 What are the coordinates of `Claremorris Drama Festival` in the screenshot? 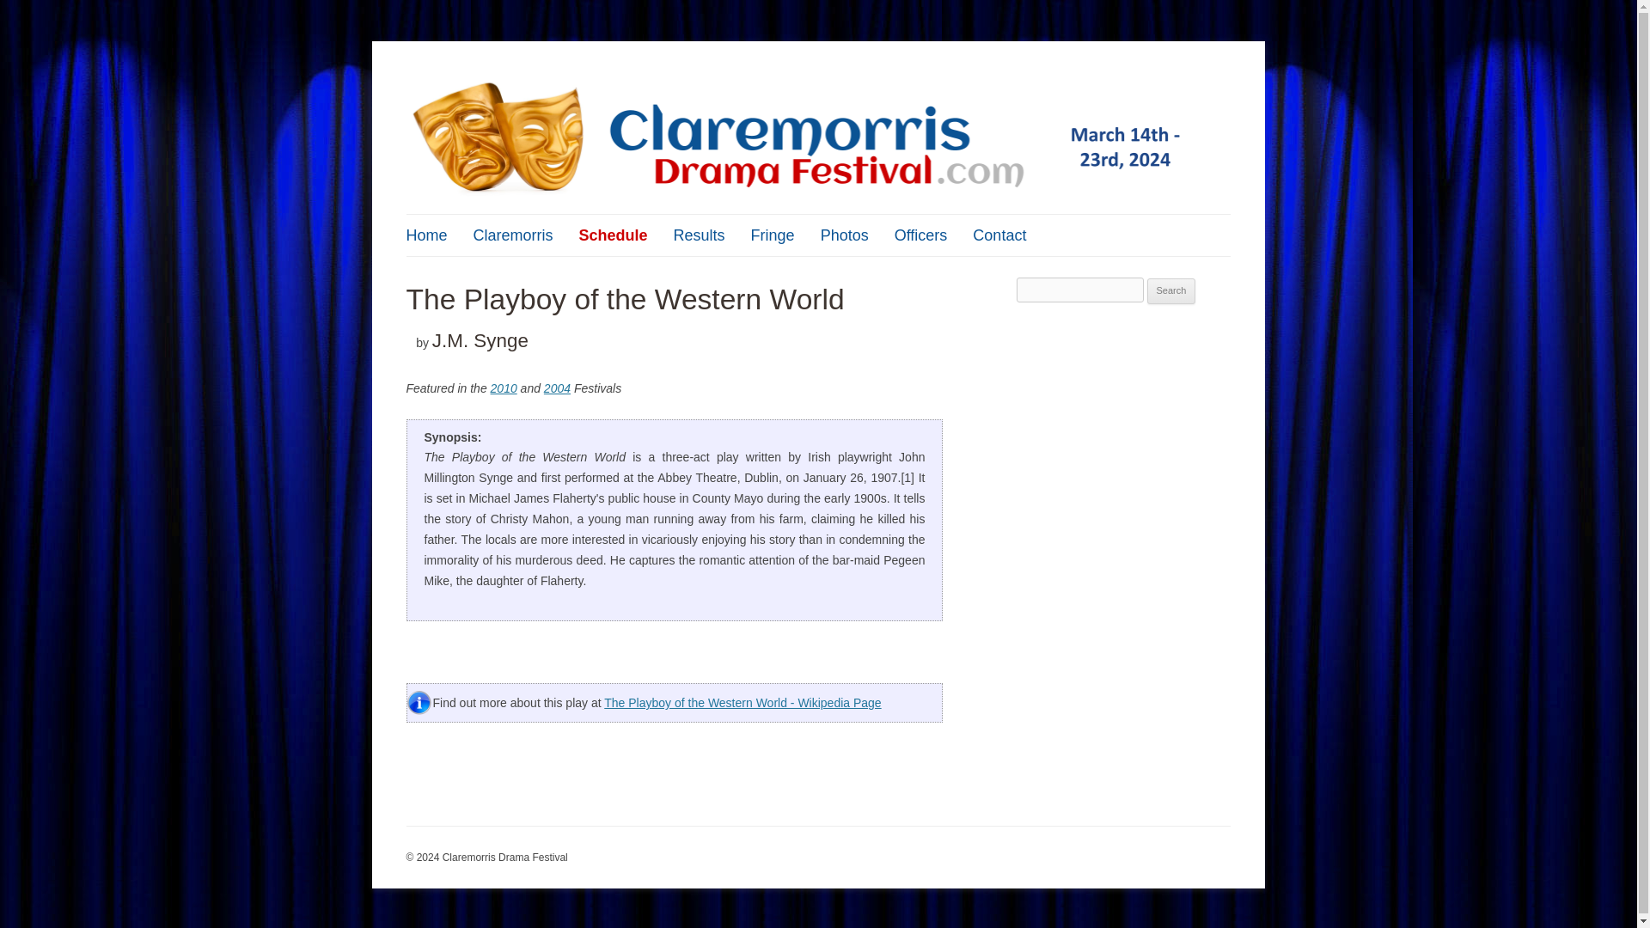 It's located at (551, 82).